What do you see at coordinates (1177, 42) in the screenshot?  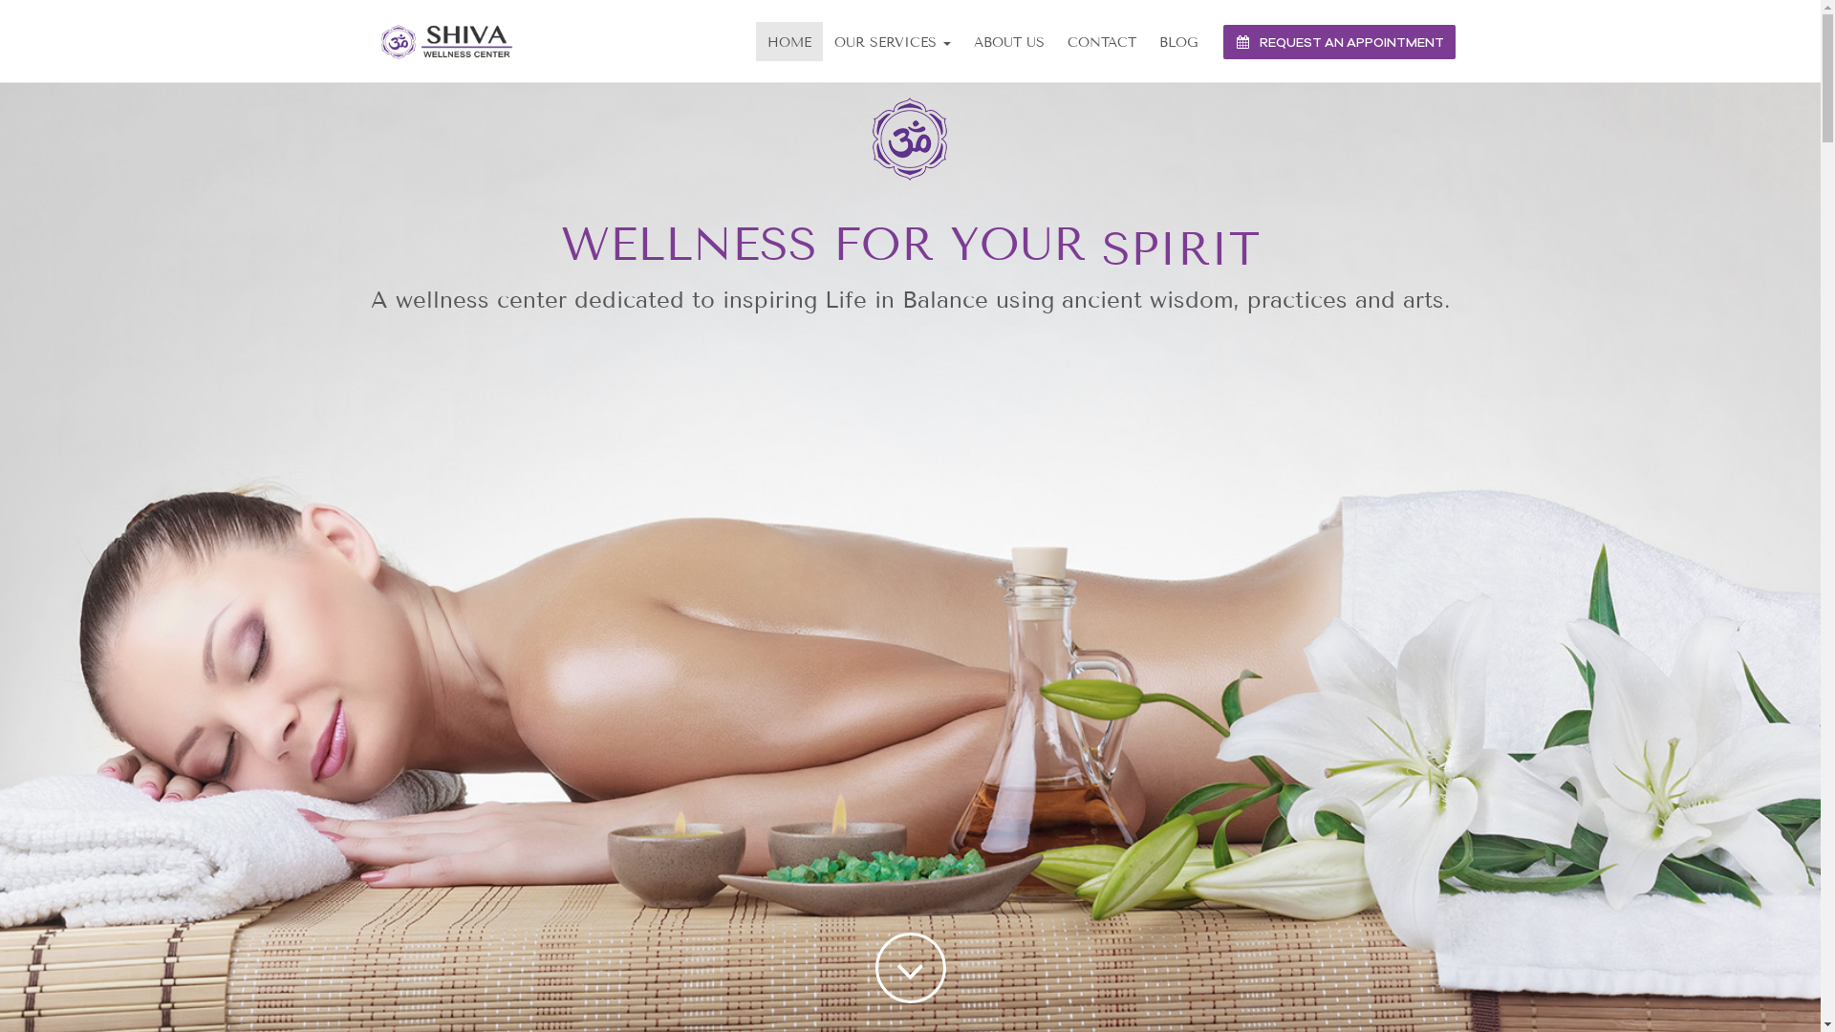 I see `BLOG` at bounding box center [1177, 42].